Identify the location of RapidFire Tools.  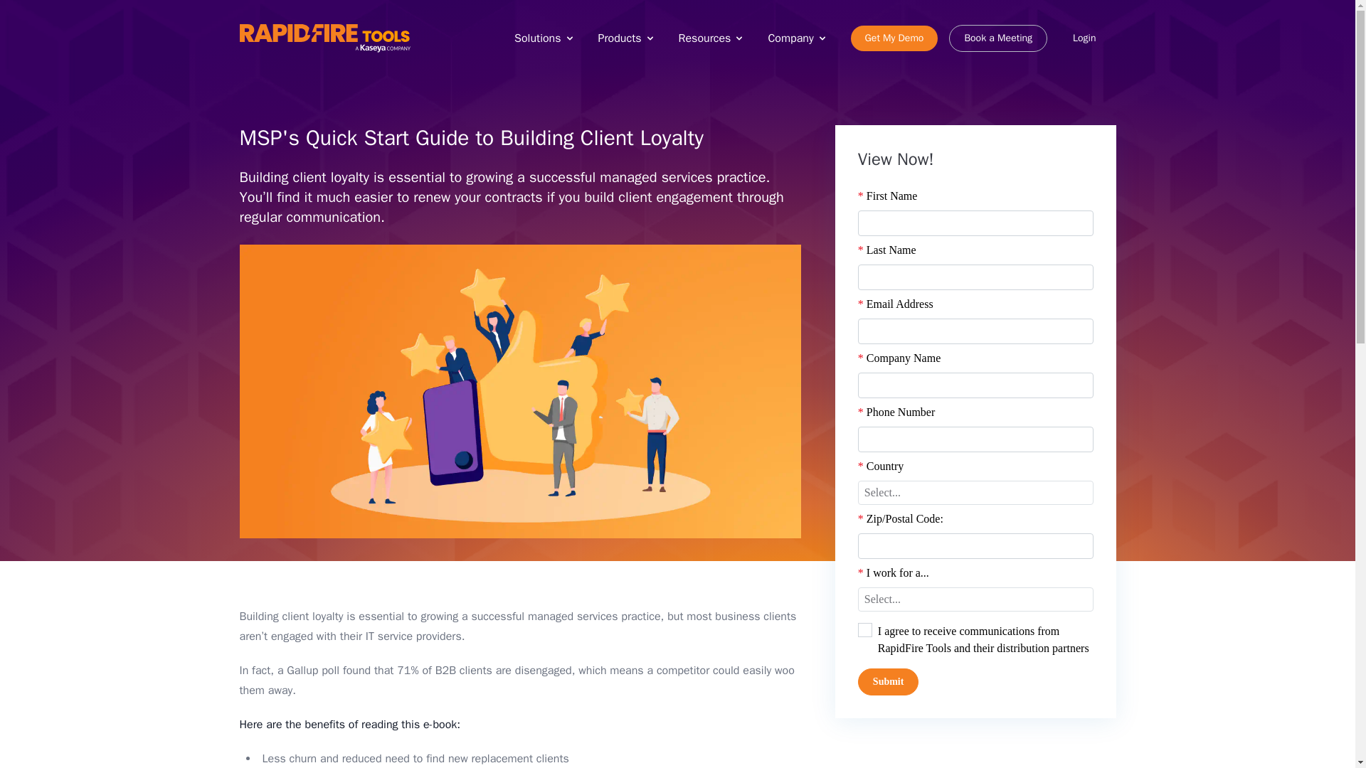
(324, 38).